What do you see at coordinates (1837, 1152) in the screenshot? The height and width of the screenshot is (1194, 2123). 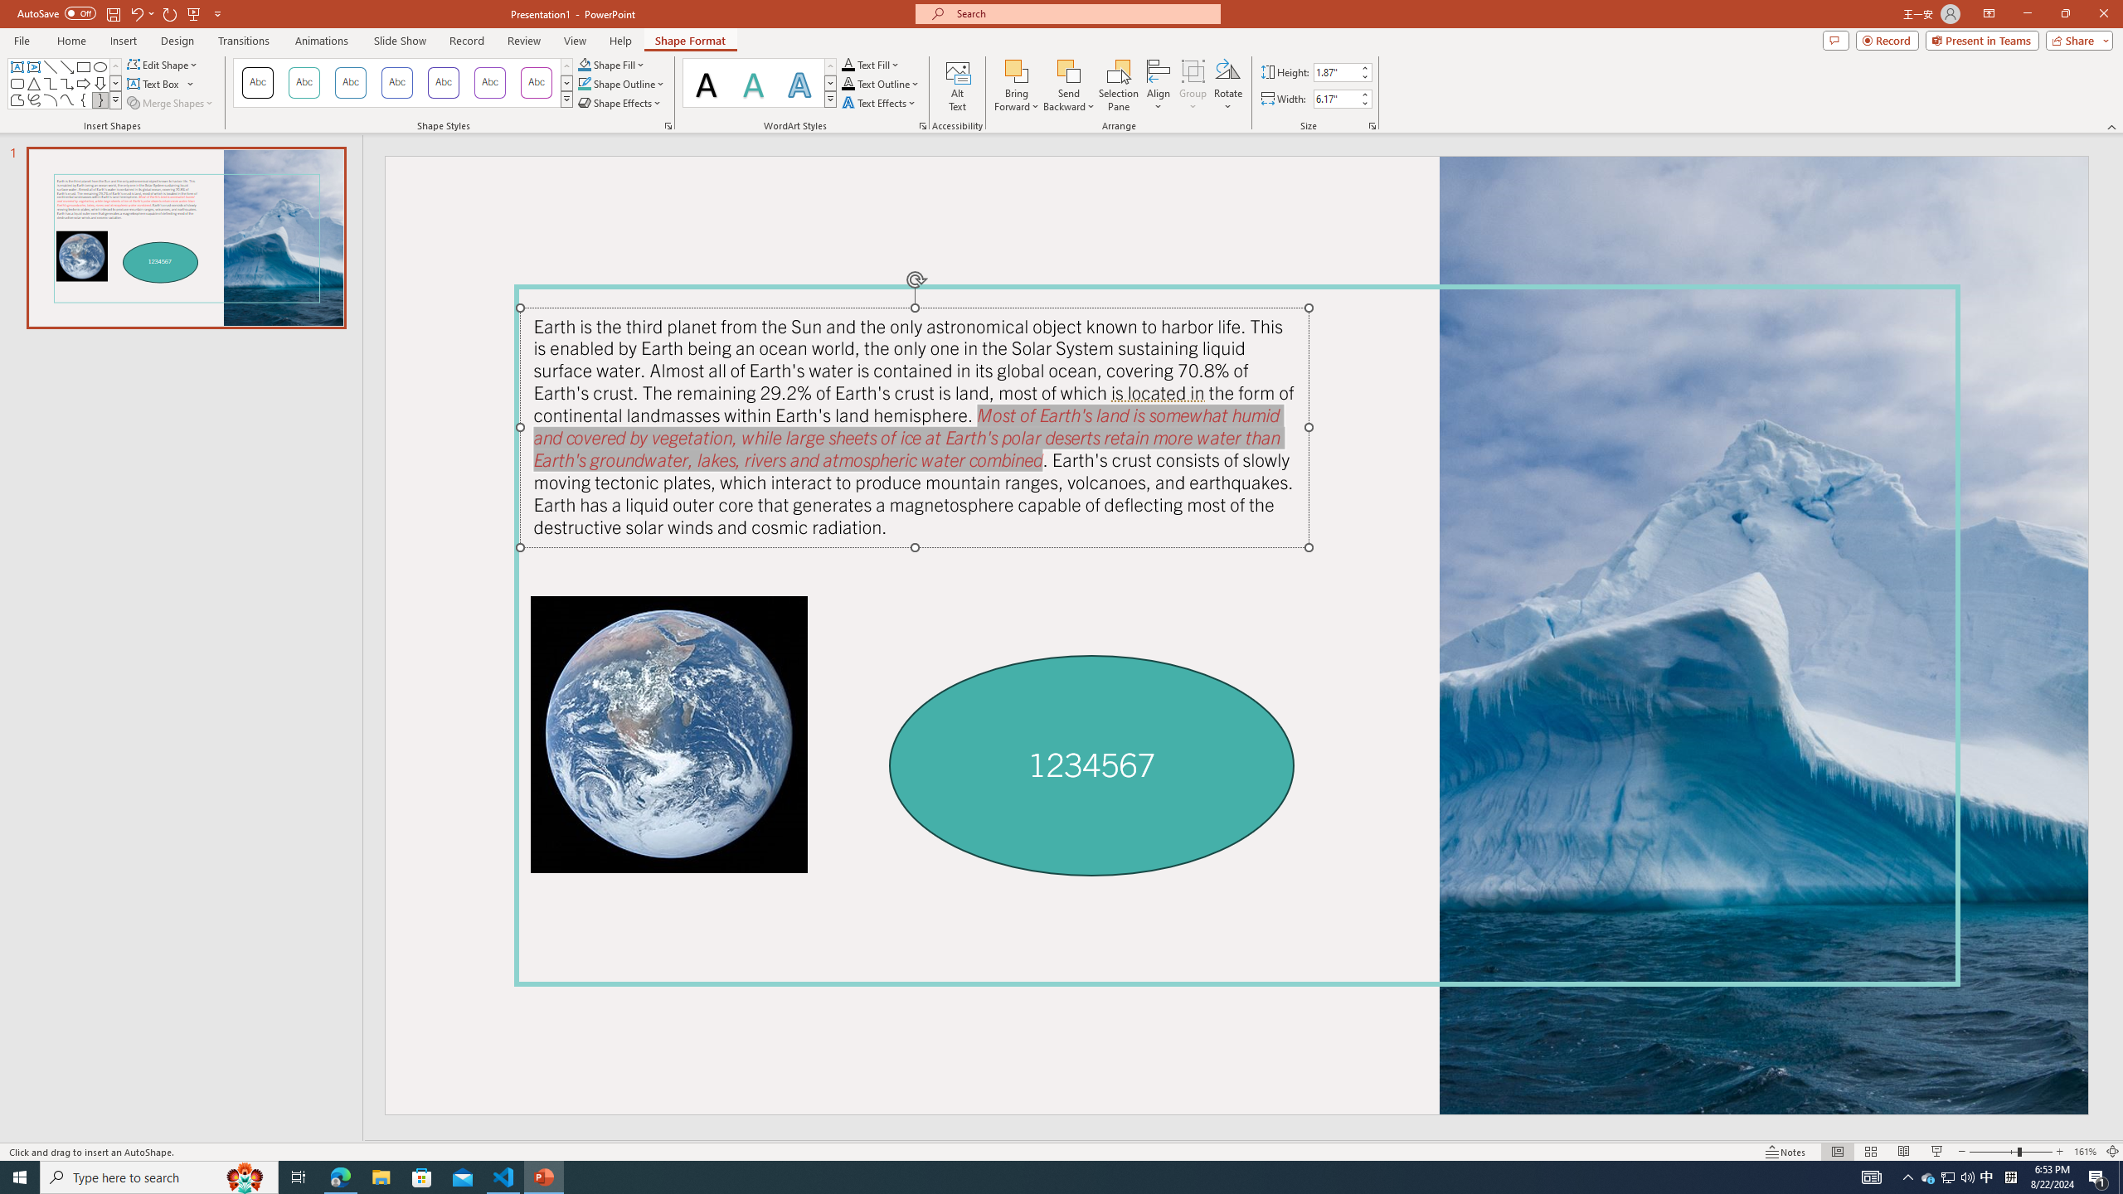 I see `Normal` at bounding box center [1837, 1152].